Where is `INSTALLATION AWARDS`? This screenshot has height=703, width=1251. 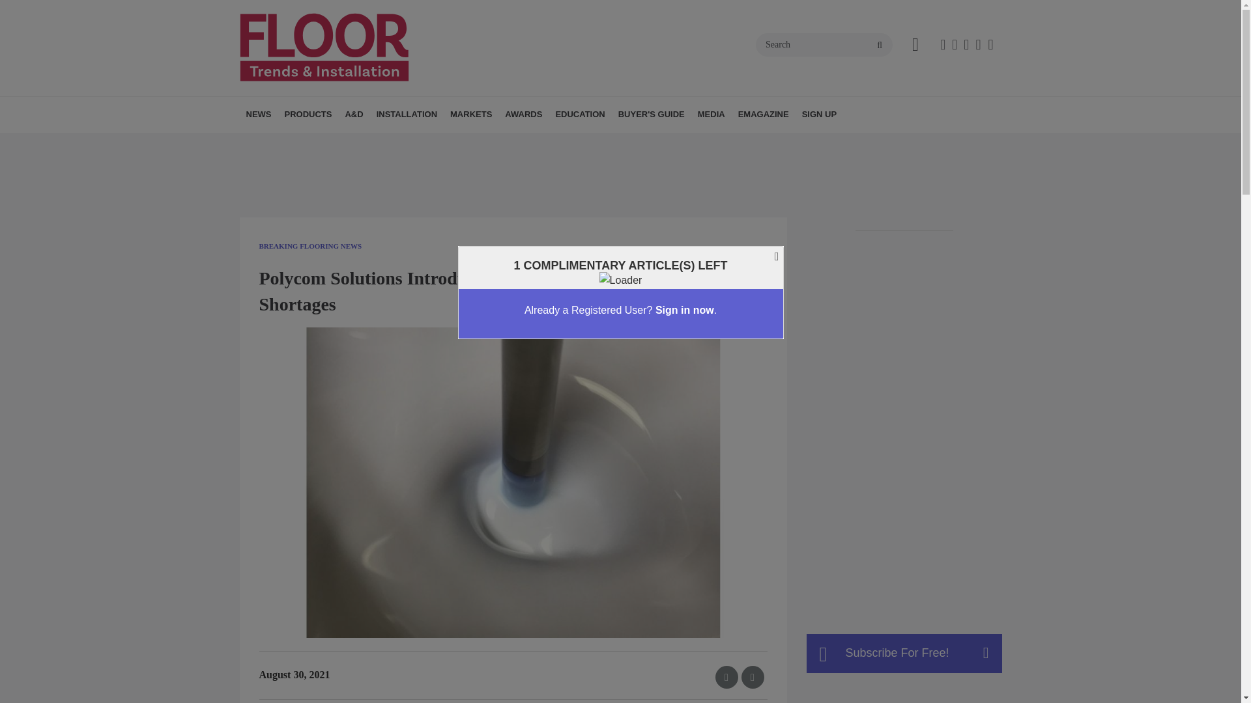
INSTALLATION AWARDS is located at coordinates (580, 143).